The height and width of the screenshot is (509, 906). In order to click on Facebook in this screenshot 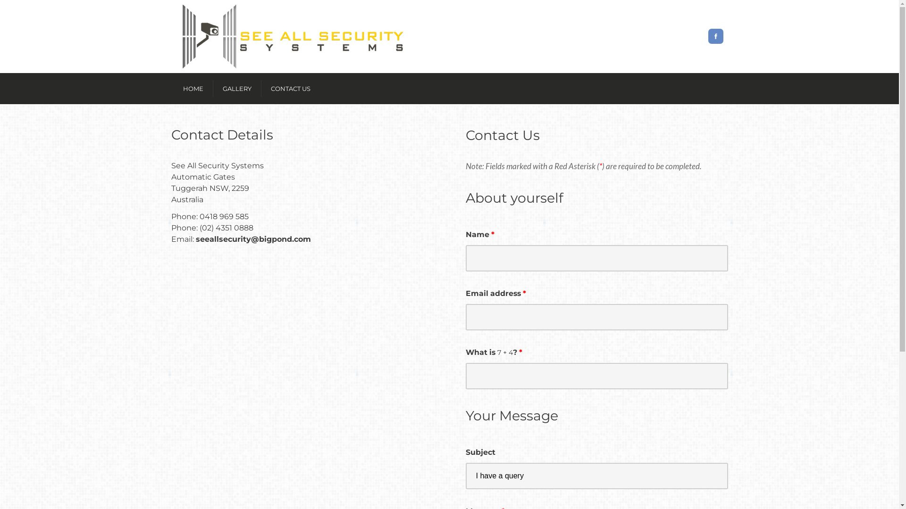, I will do `click(715, 36)`.